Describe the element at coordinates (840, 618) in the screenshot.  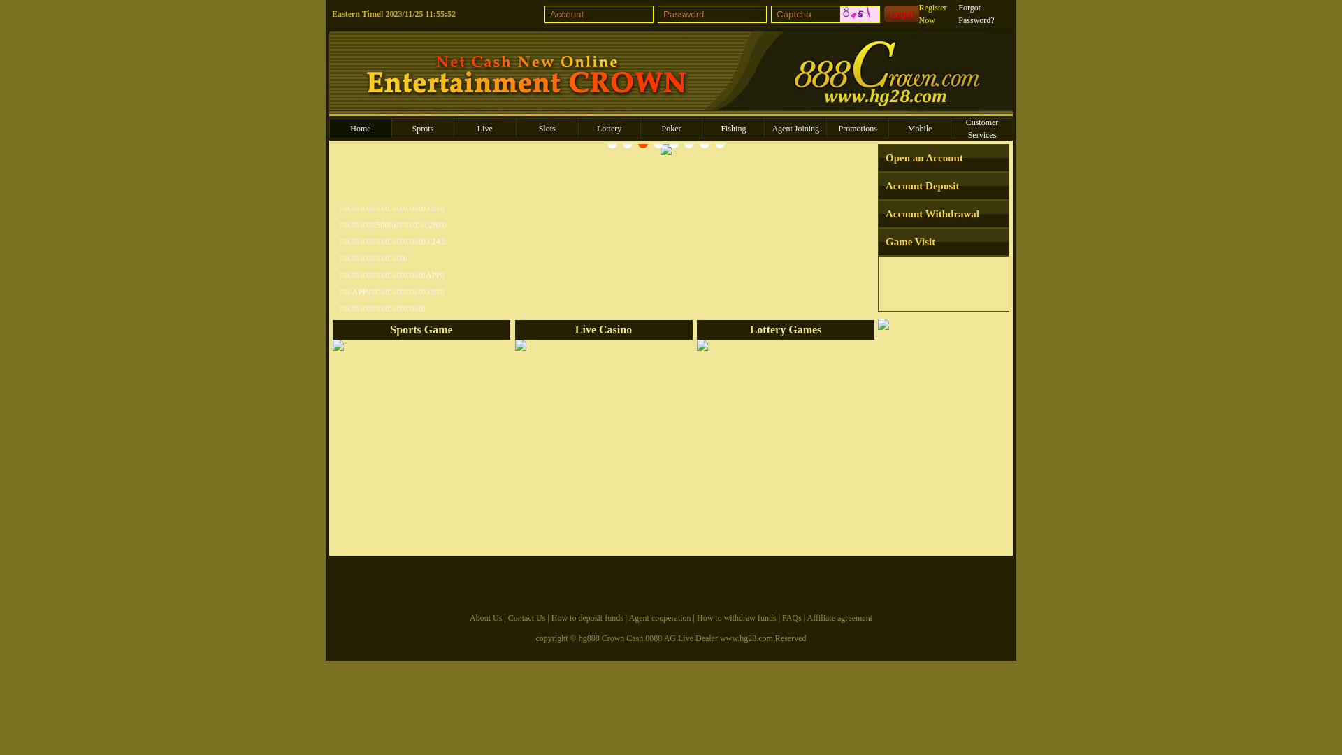
I see `Affiliate agreement` at that location.